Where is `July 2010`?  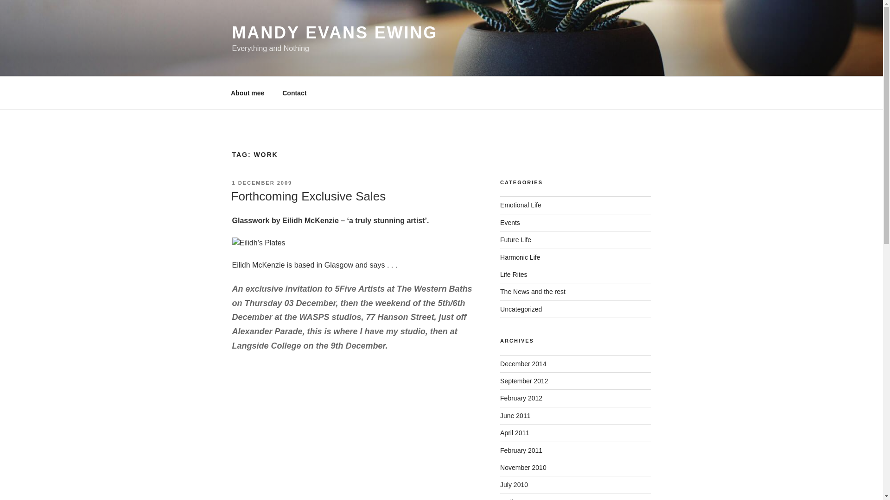
July 2010 is located at coordinates (514, 484).